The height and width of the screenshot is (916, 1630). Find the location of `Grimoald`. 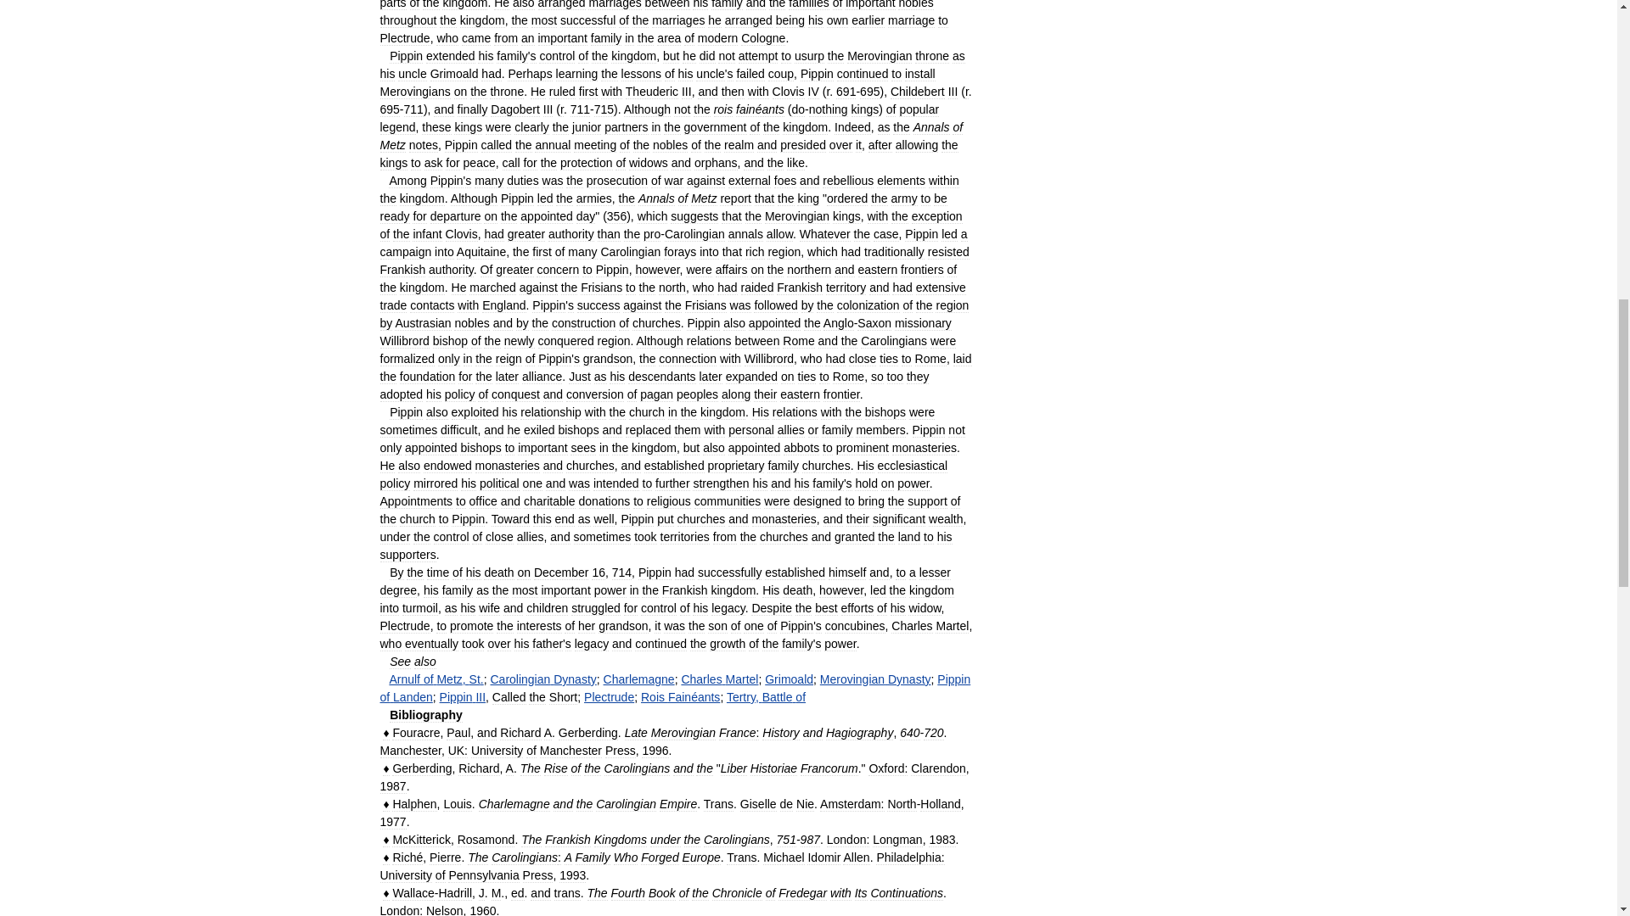

Grimoald is located at coordinates (789, 679).